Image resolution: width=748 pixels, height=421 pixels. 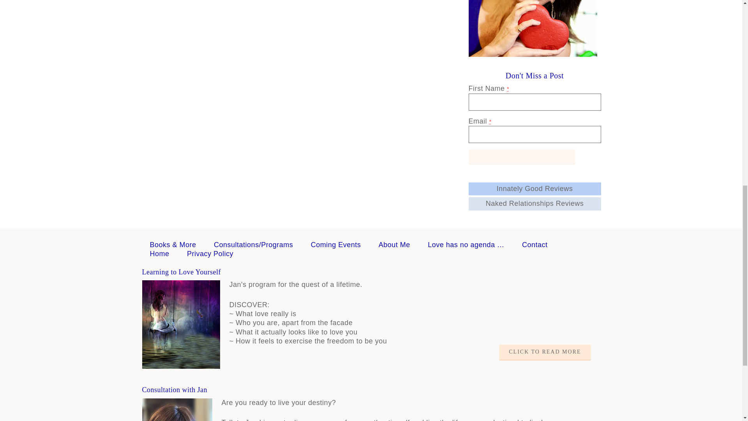 What do you see at coordinates (535, 245) in the screenshot?
I see `Contact` at bounding box center [535, 245].